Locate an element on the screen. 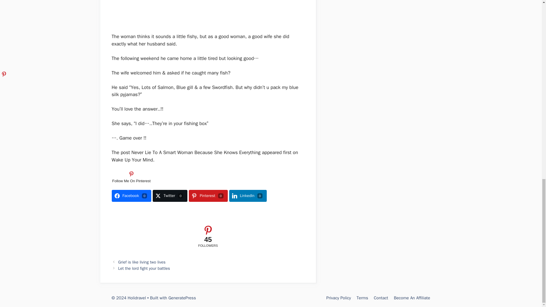 Image resolution: width=546 pixels, height=307 pixels. Contact is located at coordinates (381, 298).